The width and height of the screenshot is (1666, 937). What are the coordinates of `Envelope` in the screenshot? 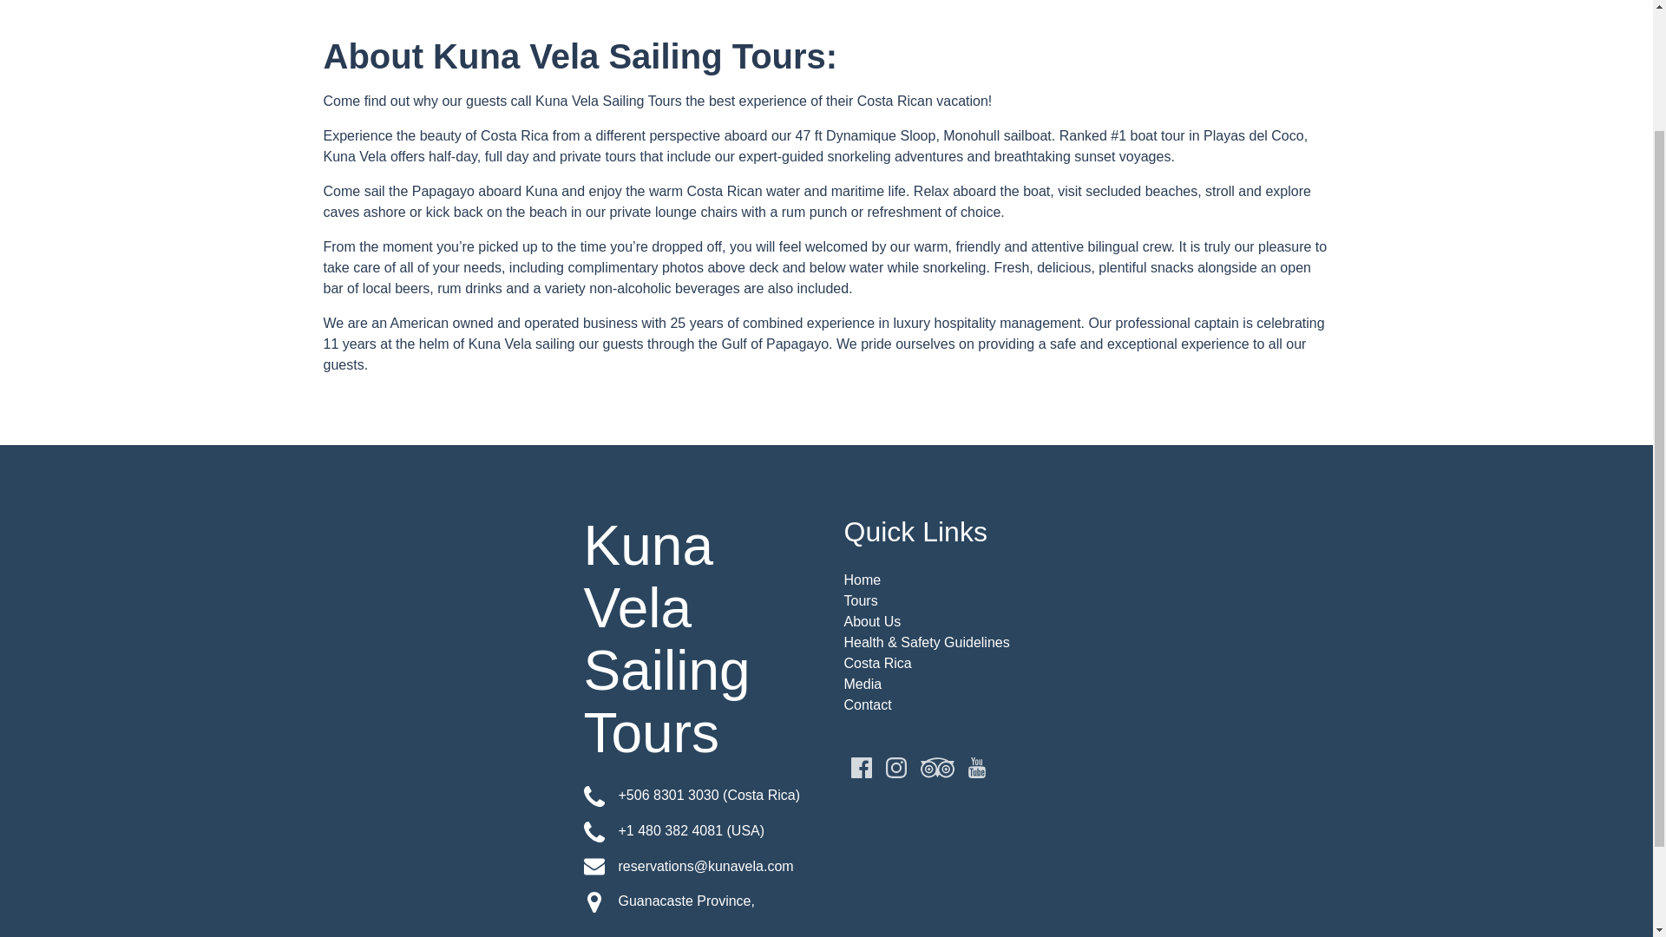 It's located at (594, 831).